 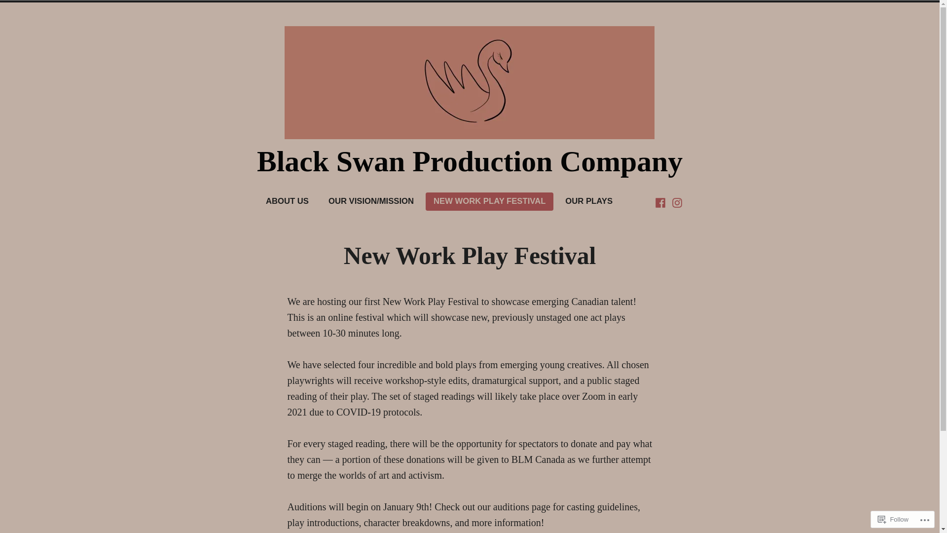 I want to click on OUR PLAYS, so click(x=589, y=201).